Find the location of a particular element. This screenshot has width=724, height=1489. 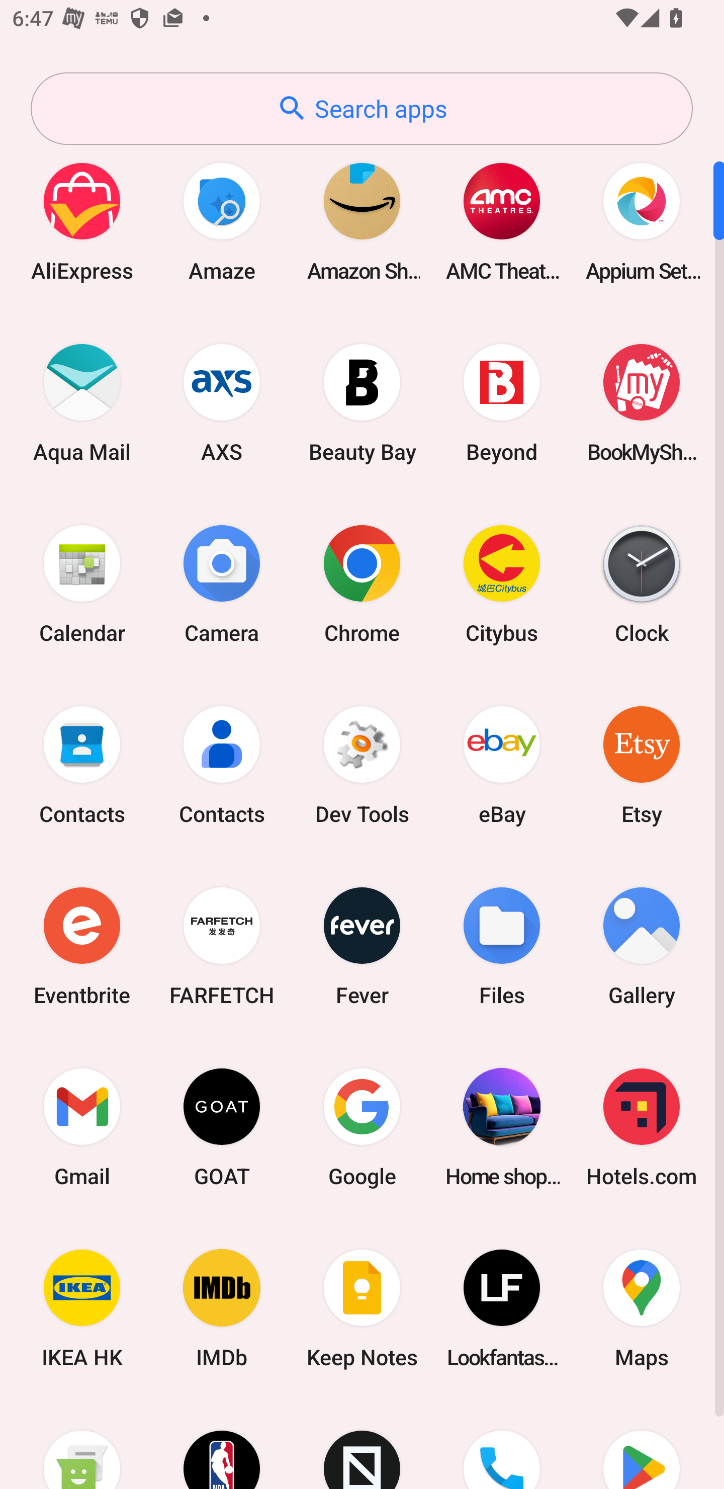

AMC Theatres is located at coordinates (502, 221).